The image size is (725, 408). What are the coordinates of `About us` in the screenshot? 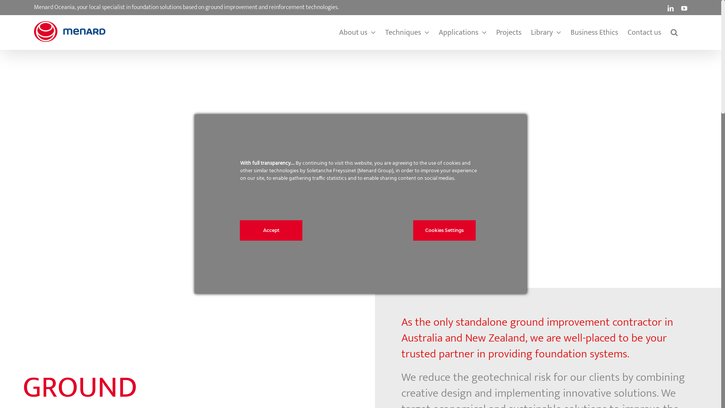 It's located at (357, 32).